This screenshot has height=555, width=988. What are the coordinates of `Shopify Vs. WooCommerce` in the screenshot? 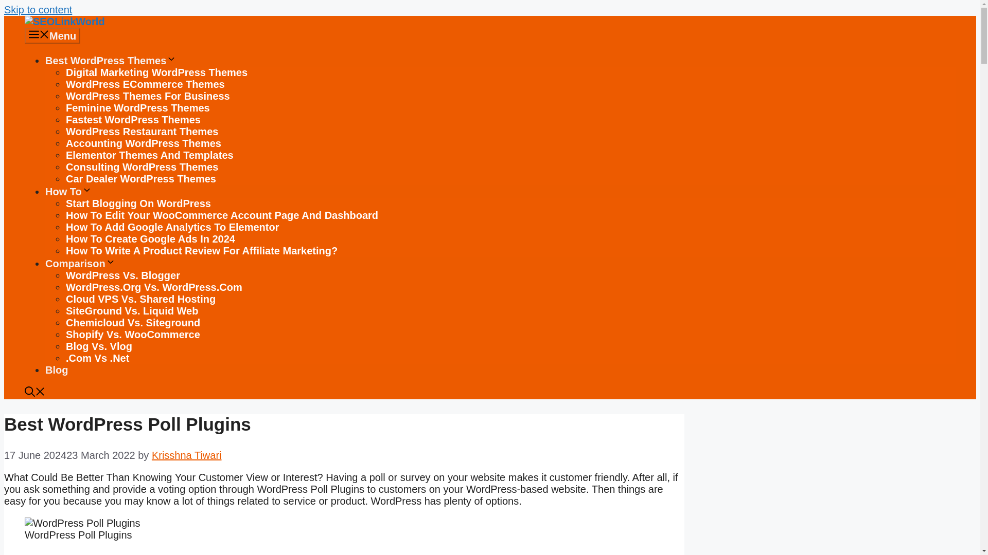 It's located at (133, 335).